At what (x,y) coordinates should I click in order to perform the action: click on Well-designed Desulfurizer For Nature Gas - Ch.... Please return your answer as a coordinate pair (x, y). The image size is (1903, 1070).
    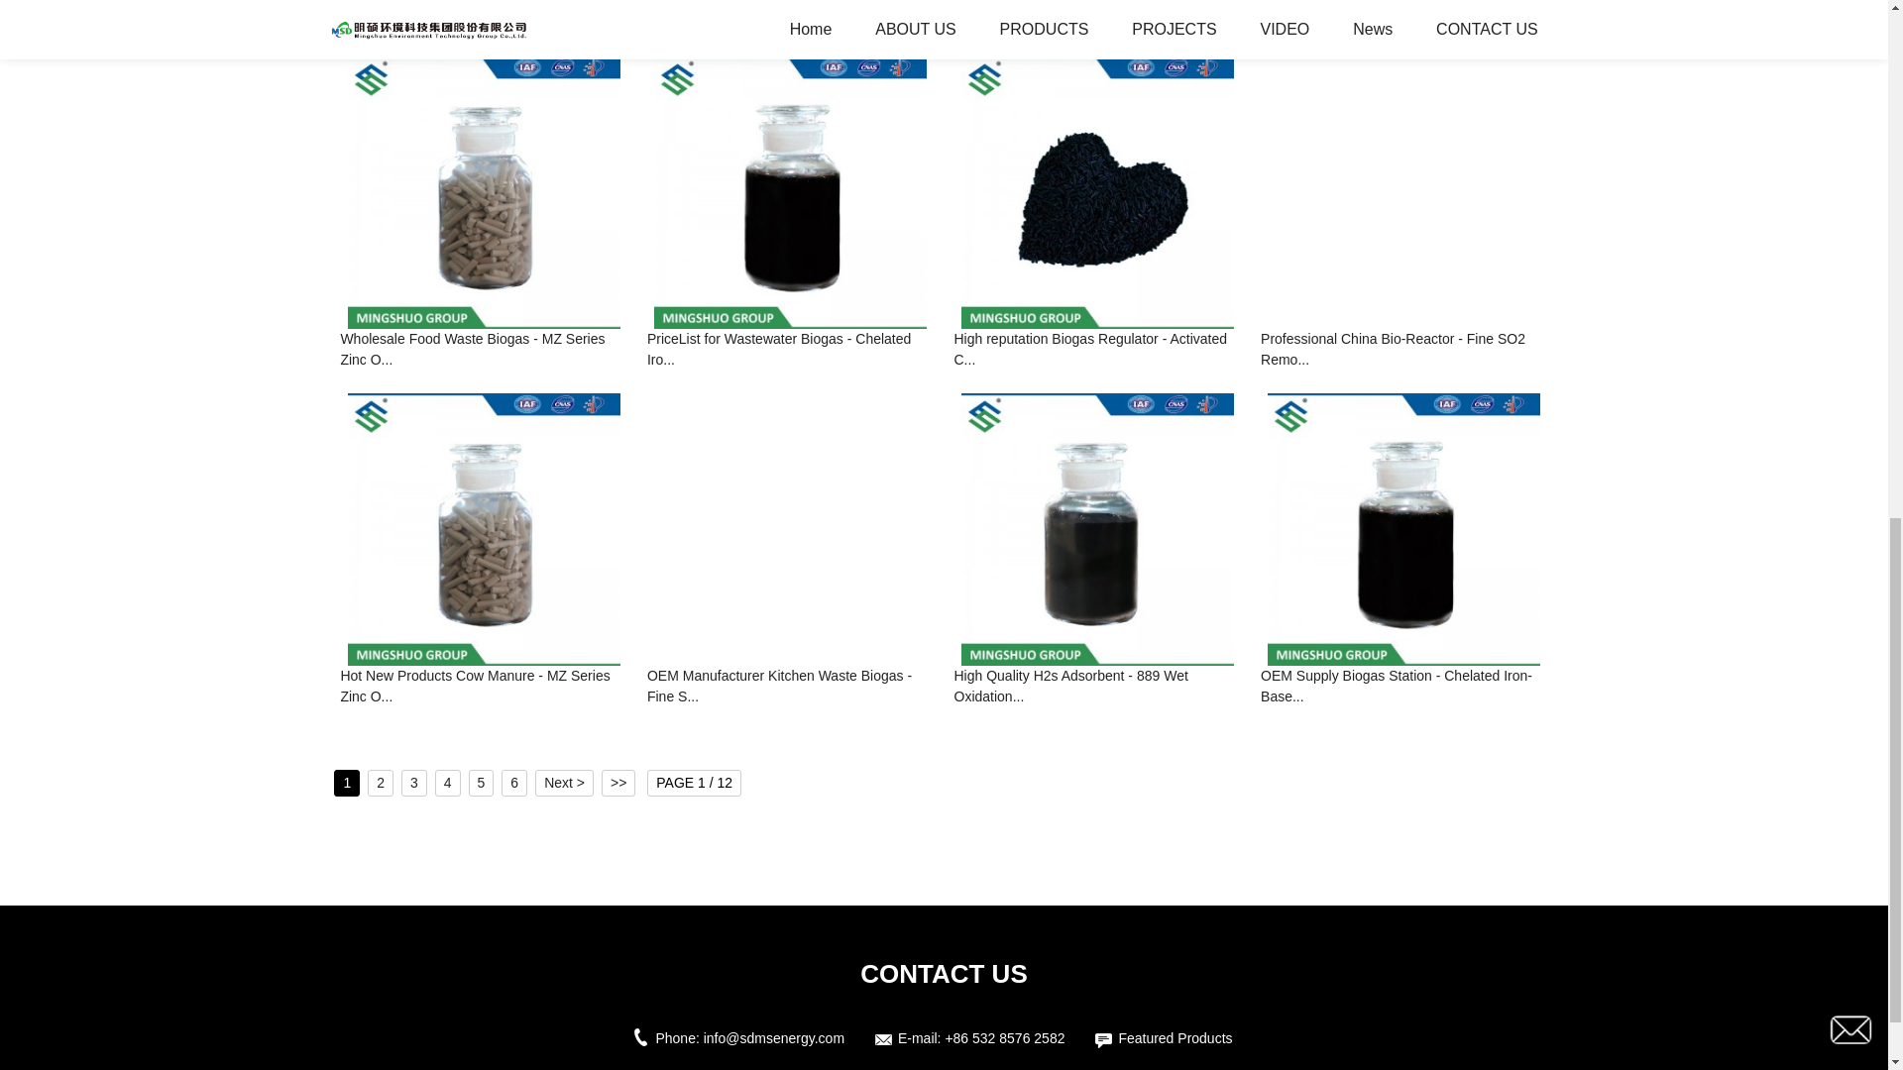
    Looking at the image, I should click on (1403, 18).